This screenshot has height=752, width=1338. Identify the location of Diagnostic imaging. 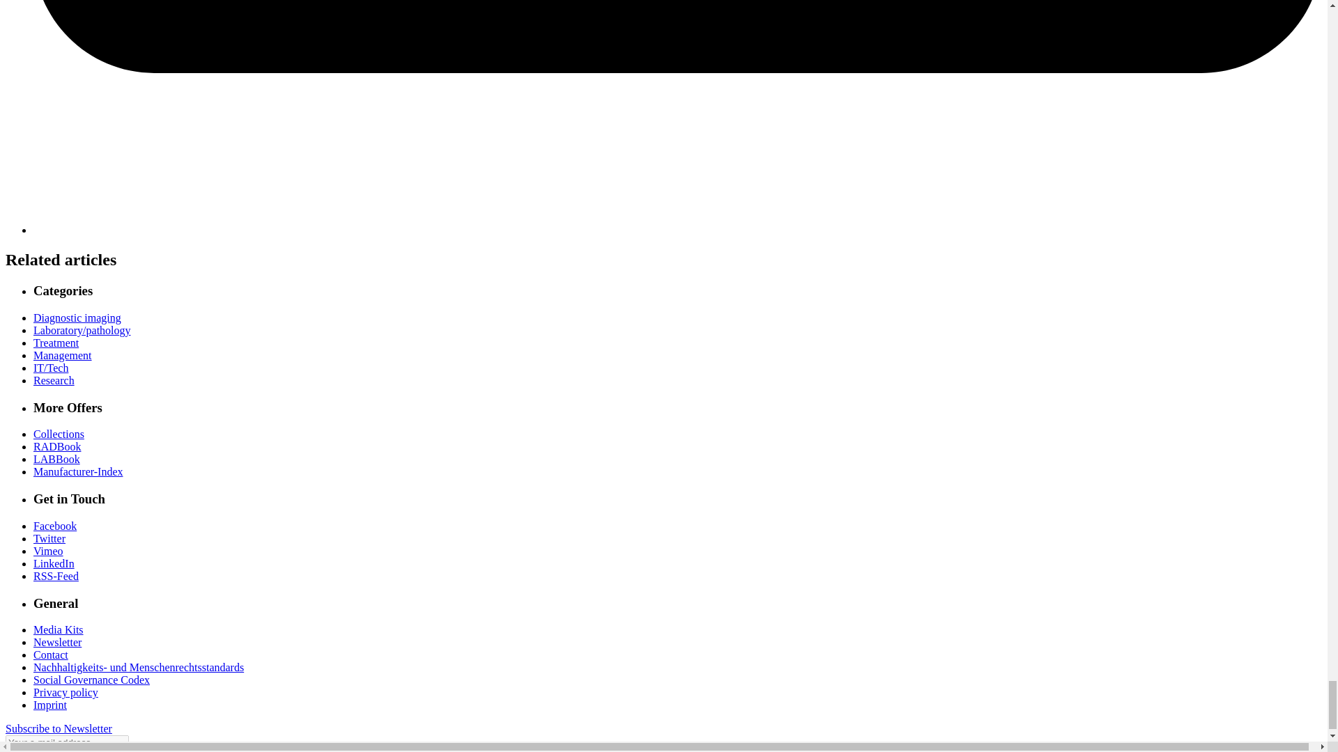
(77, 318).